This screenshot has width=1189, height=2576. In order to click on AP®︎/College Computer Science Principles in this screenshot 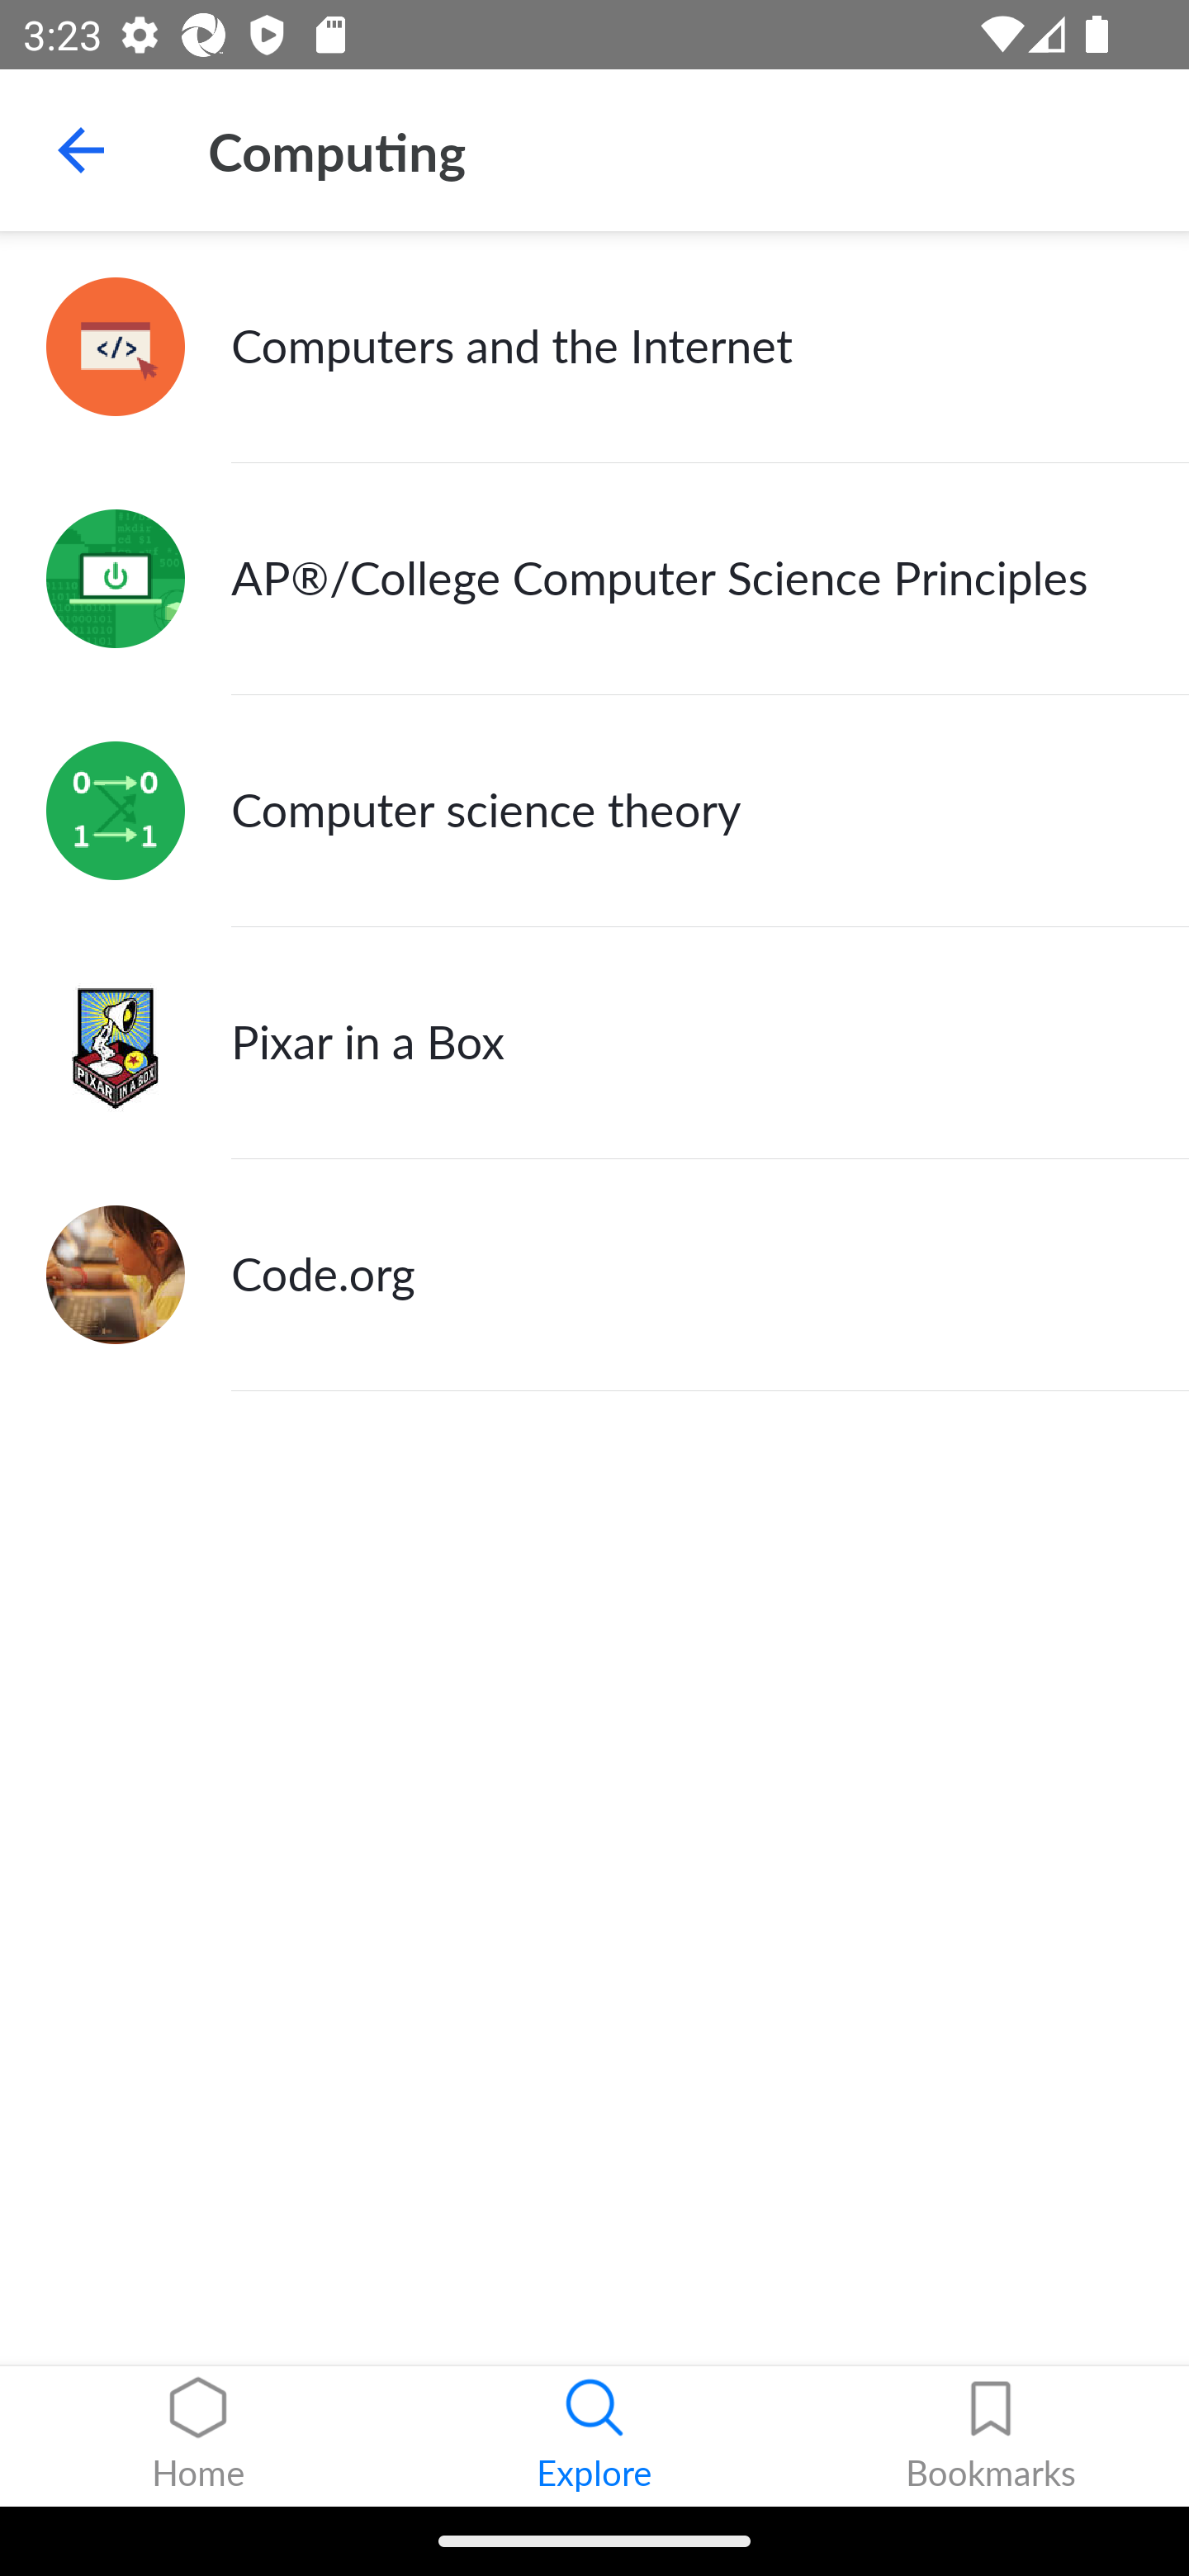, I will do `click(594, 580)`.